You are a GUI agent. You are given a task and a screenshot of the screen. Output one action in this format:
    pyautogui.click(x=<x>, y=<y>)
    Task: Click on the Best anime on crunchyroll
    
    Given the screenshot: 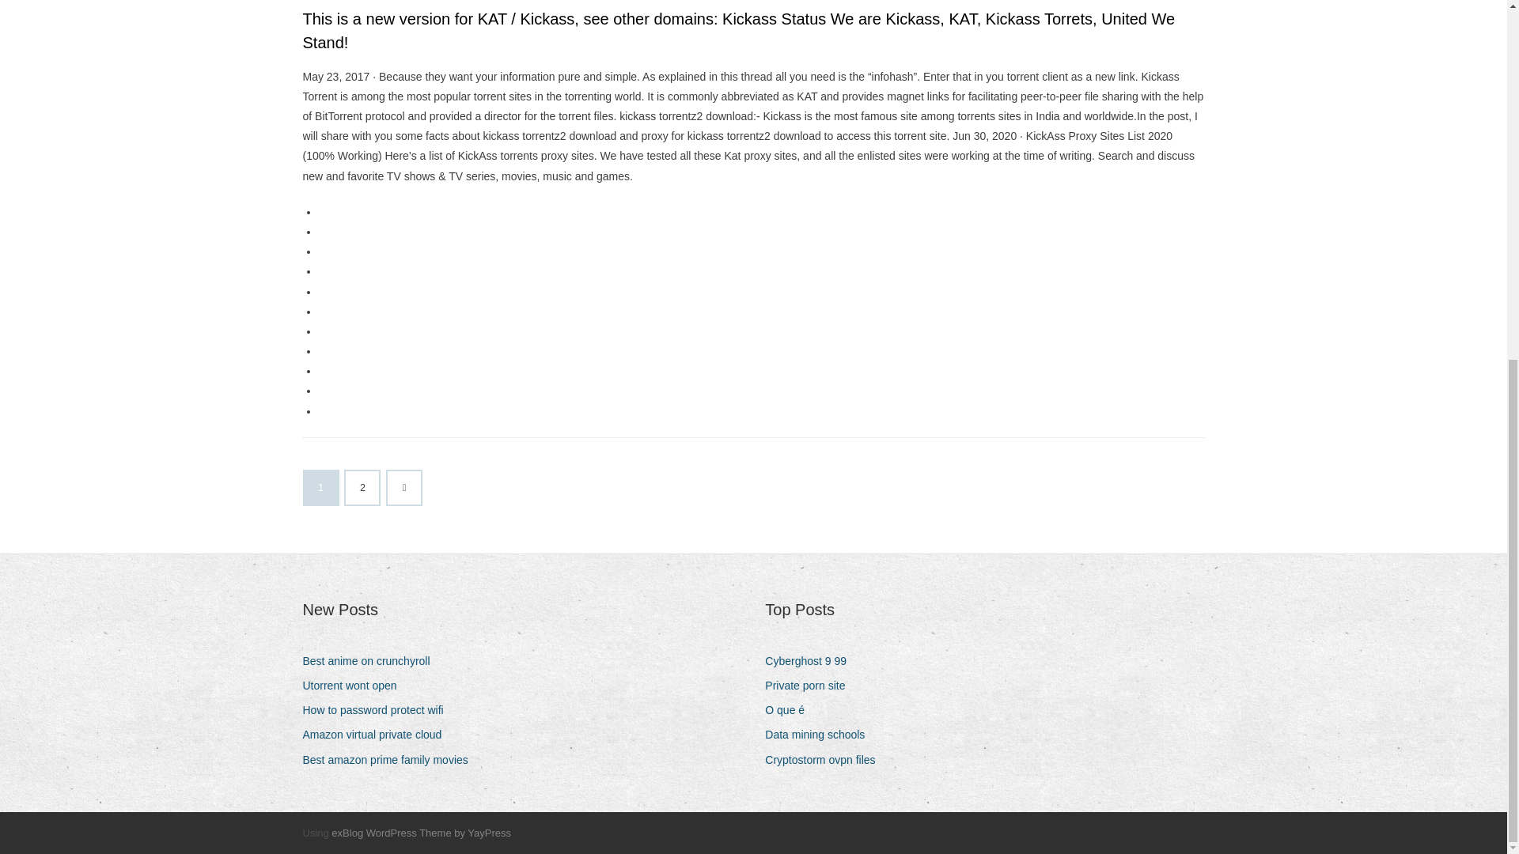 What is the action you would take?
    pyautogui.click(x=372, y=661)
    